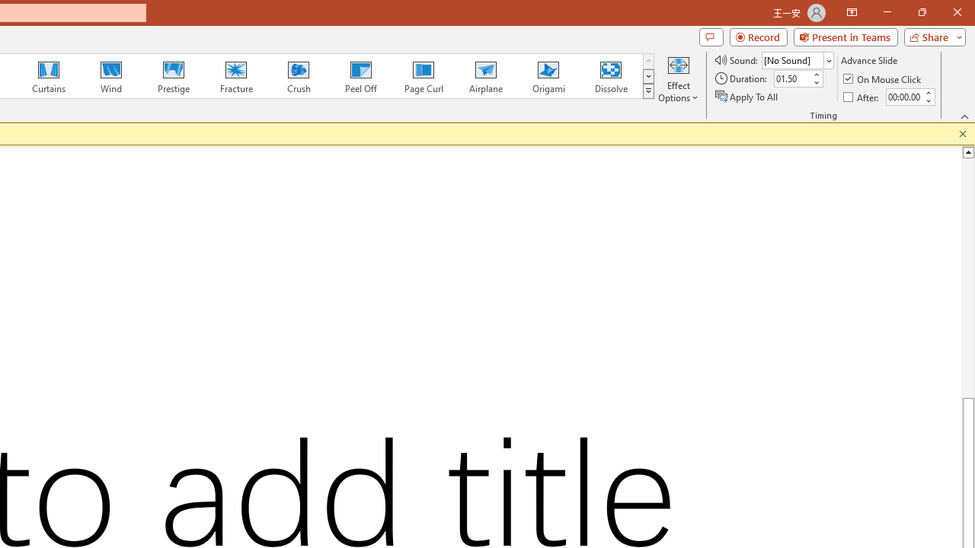 Image resolution: width=975 pixels, height=548 pixels. Describe the element at coordinates (485, 76) in the screenshot. I see `Airplane` at that location.